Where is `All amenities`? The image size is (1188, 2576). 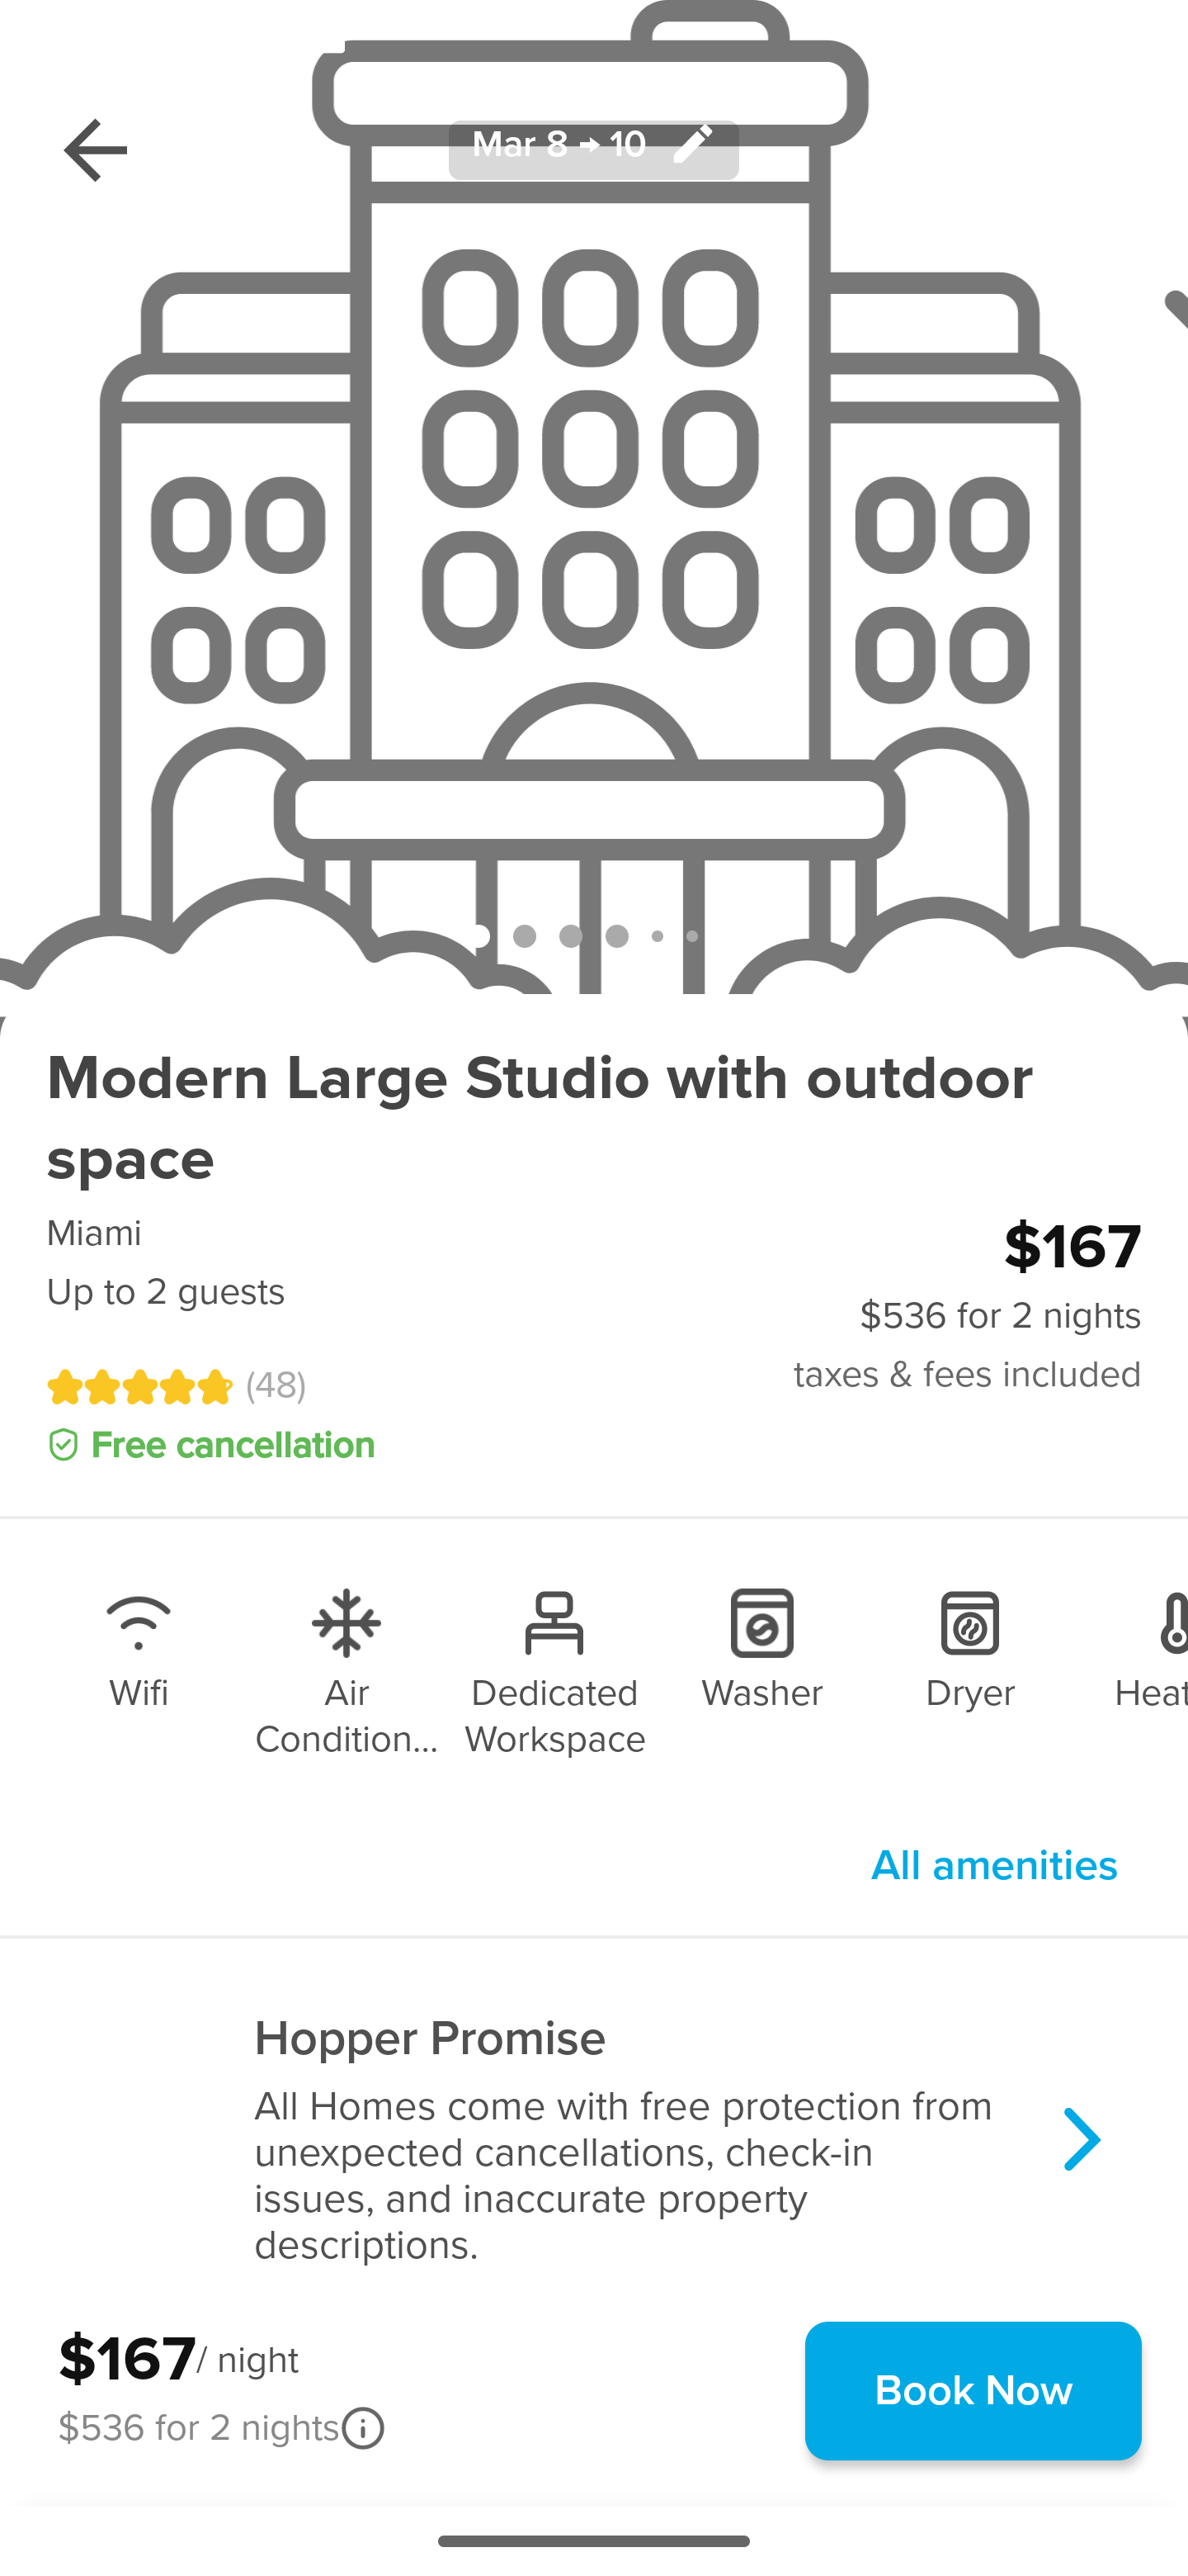 All amenities is located at coordinates (995, 1864).